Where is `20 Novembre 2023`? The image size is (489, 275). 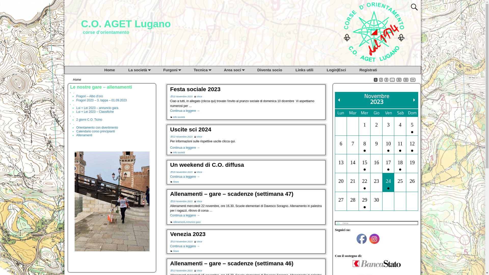 20 Novembre 2023 is located at coordinates (181, 172).